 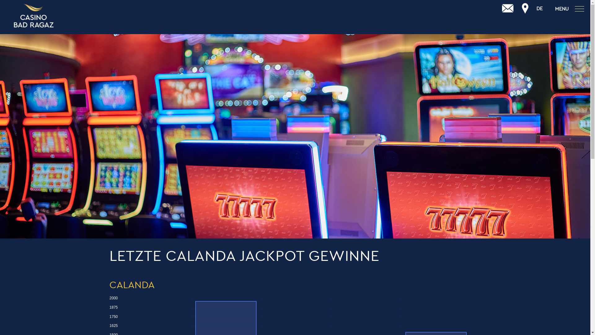 What do you see at coordinates (525, 9) in the screenshot?
I see `Anfahrt` at bounding box center [525, 9].